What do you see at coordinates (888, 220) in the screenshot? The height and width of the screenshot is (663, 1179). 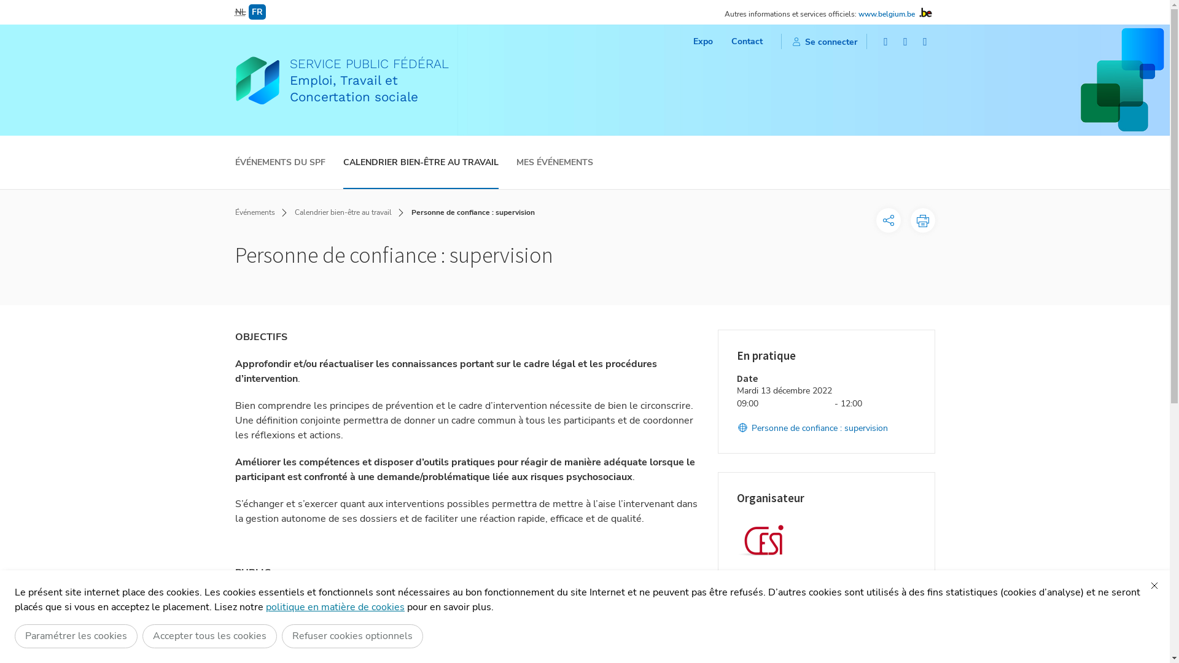 I see `Options de partage` at bounding box center [888, 220].